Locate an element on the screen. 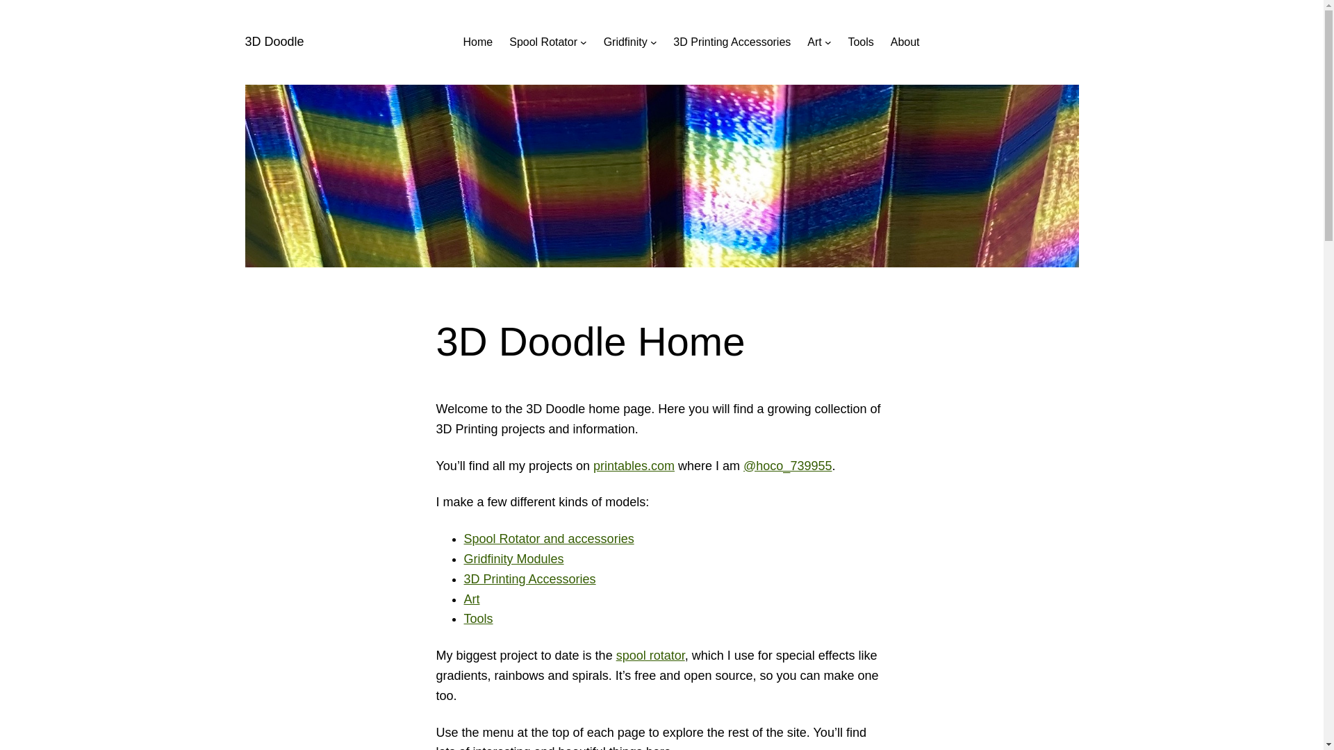 This screenshot has height=750, width=1334. Gridfinity is located at coordinates (625, 42).